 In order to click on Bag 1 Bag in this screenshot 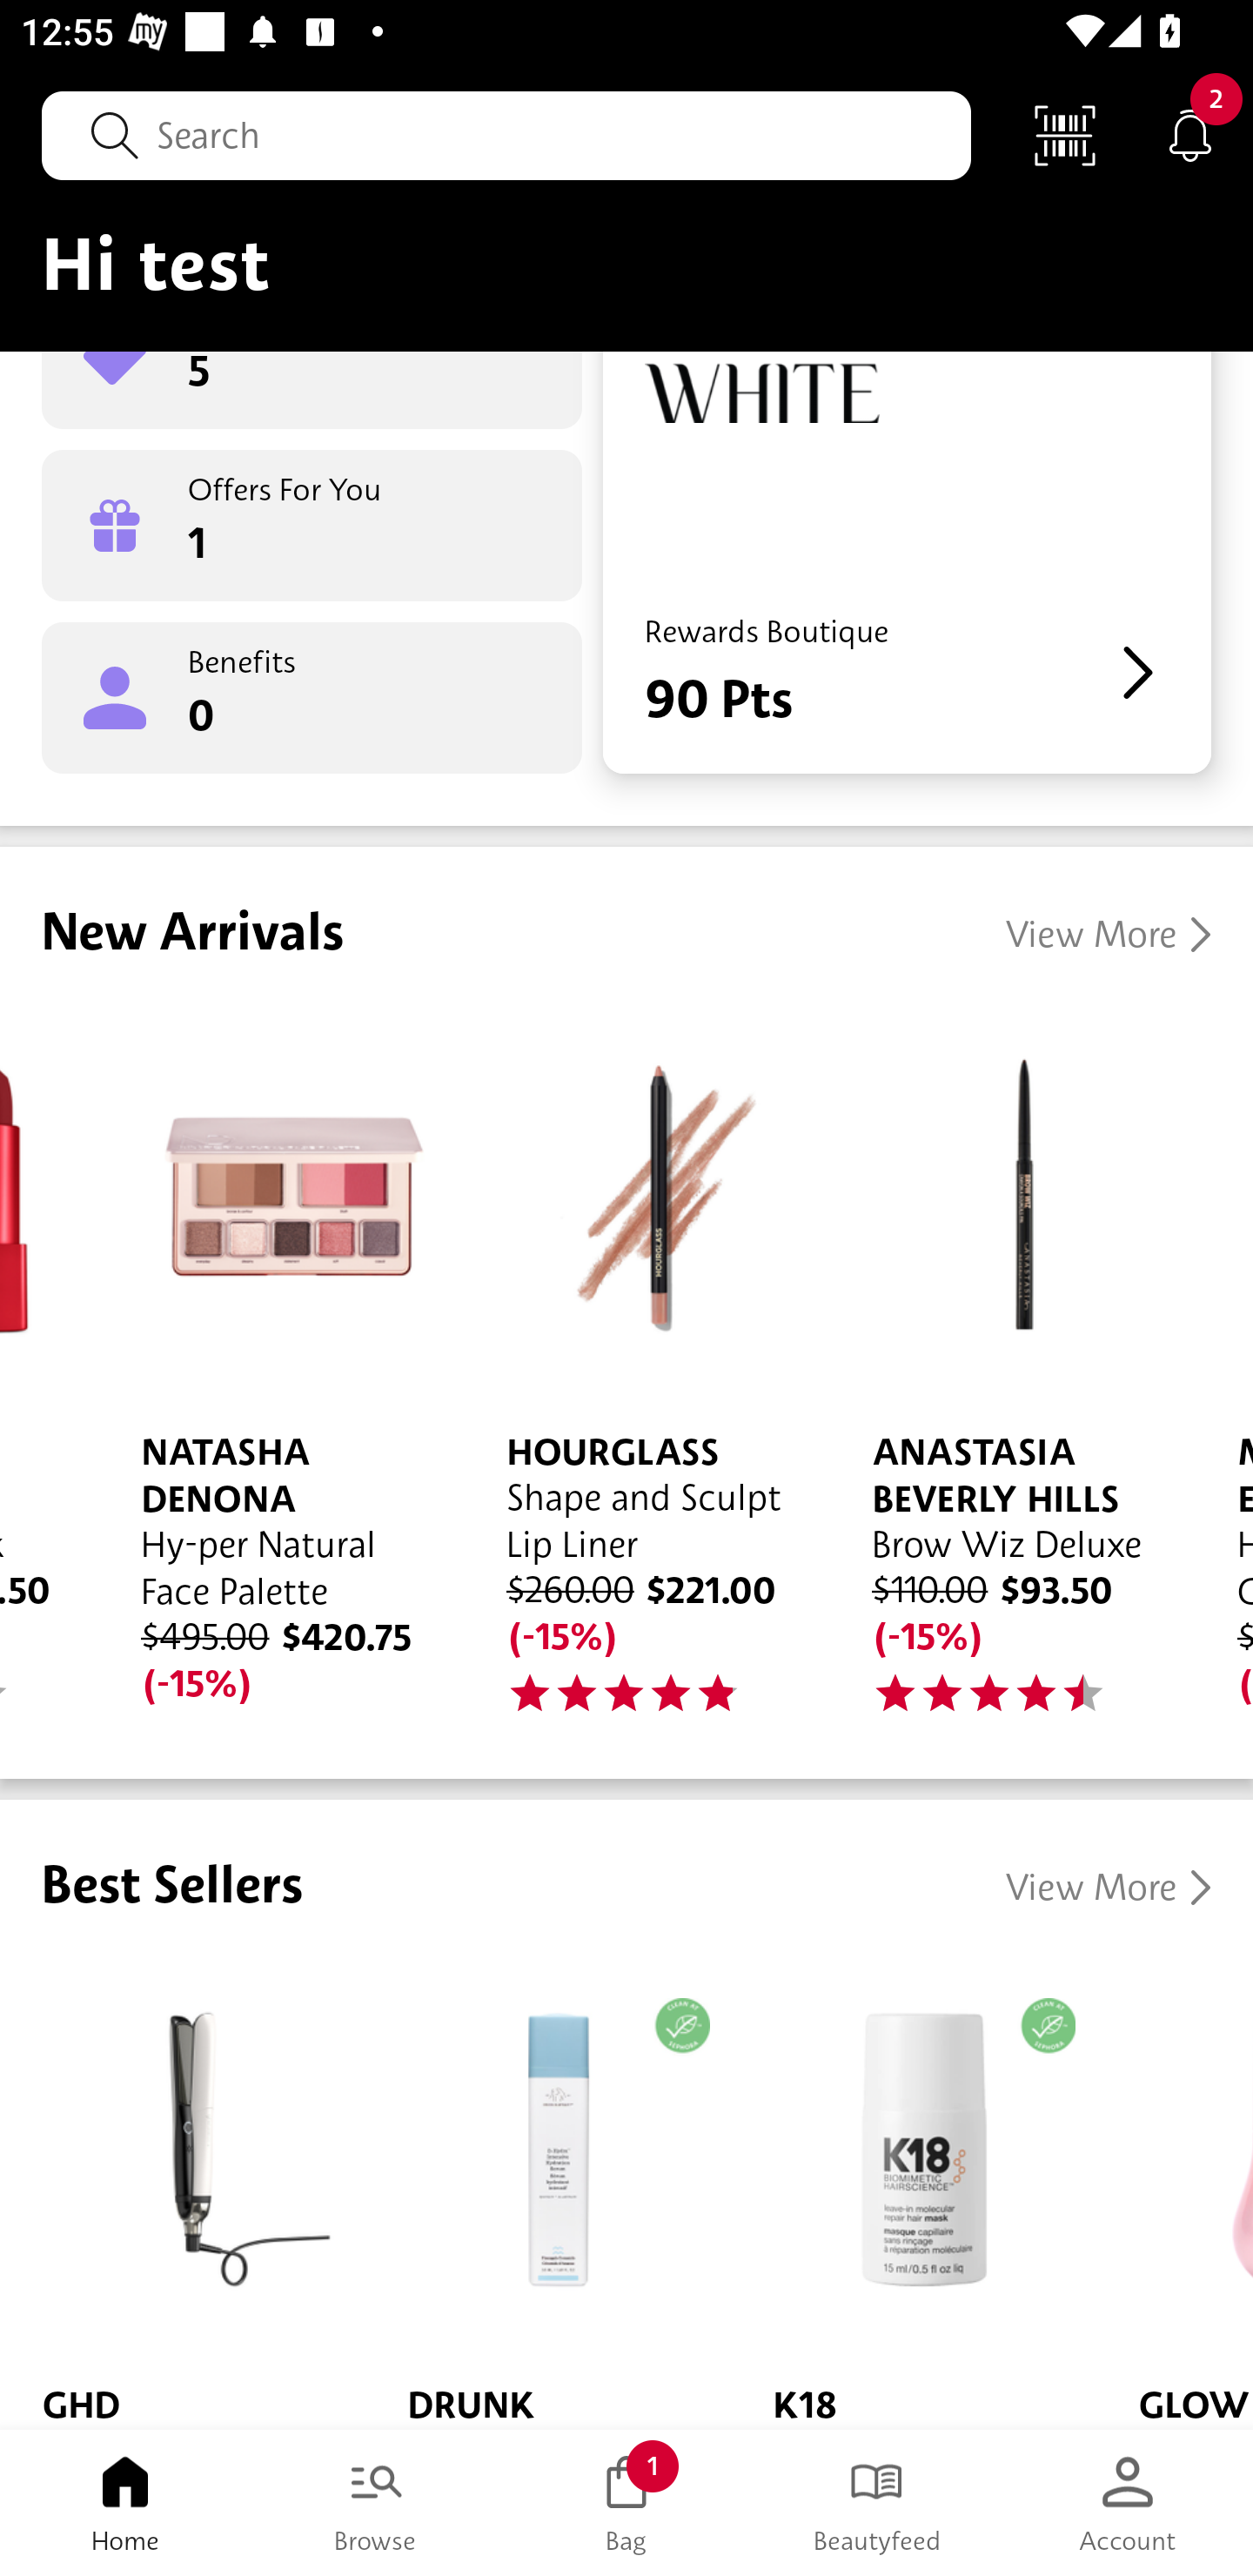, I will do `click(626, 2503)`.